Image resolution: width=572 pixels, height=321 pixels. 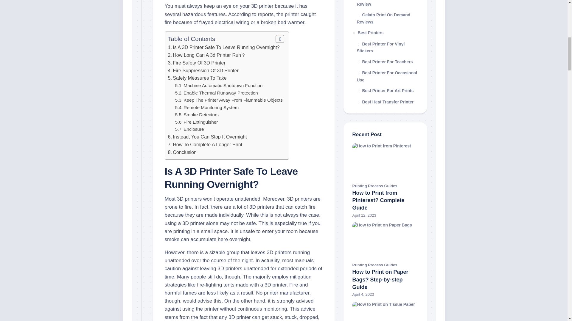 I want to click on Conclusion, so click(x=185, y=152).